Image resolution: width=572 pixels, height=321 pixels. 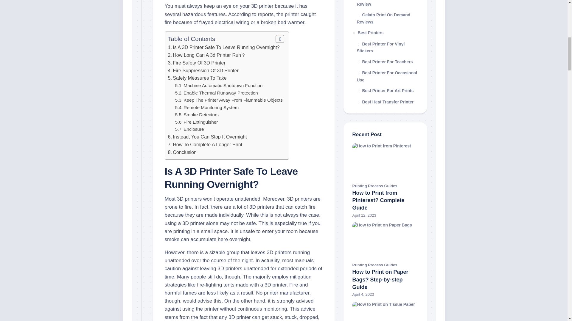 I want to click on Conclusion, so click(x=185, y=152).